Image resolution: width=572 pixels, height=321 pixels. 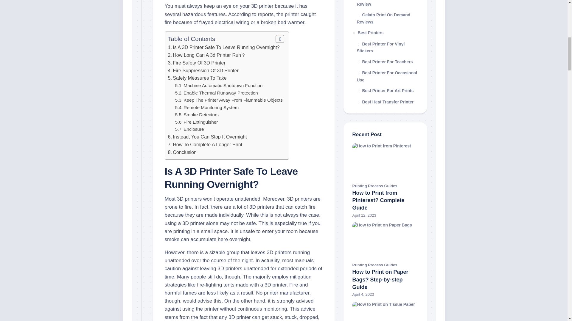 I want to click on Conclusion, so click(x=185, y=152).